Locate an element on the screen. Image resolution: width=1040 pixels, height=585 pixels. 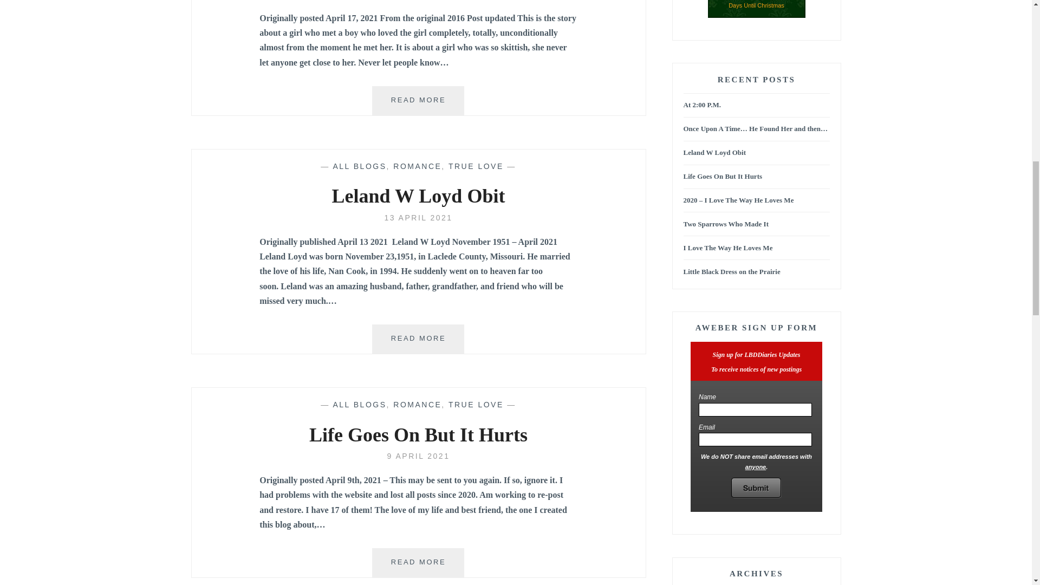
13 APRIL 2021 is located at coordinates (418, 218).